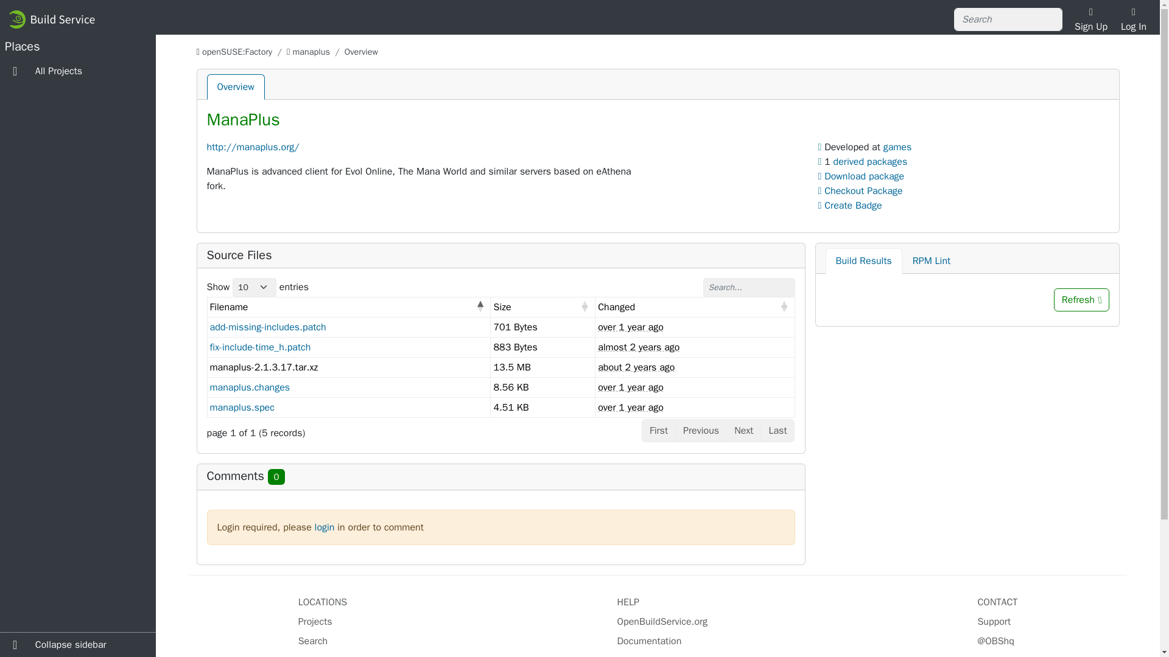 The height and width of the screenshot is (657, 1169). Describe the element at coordinates (313, 641) in the screenshot. I see `Search` at that location.